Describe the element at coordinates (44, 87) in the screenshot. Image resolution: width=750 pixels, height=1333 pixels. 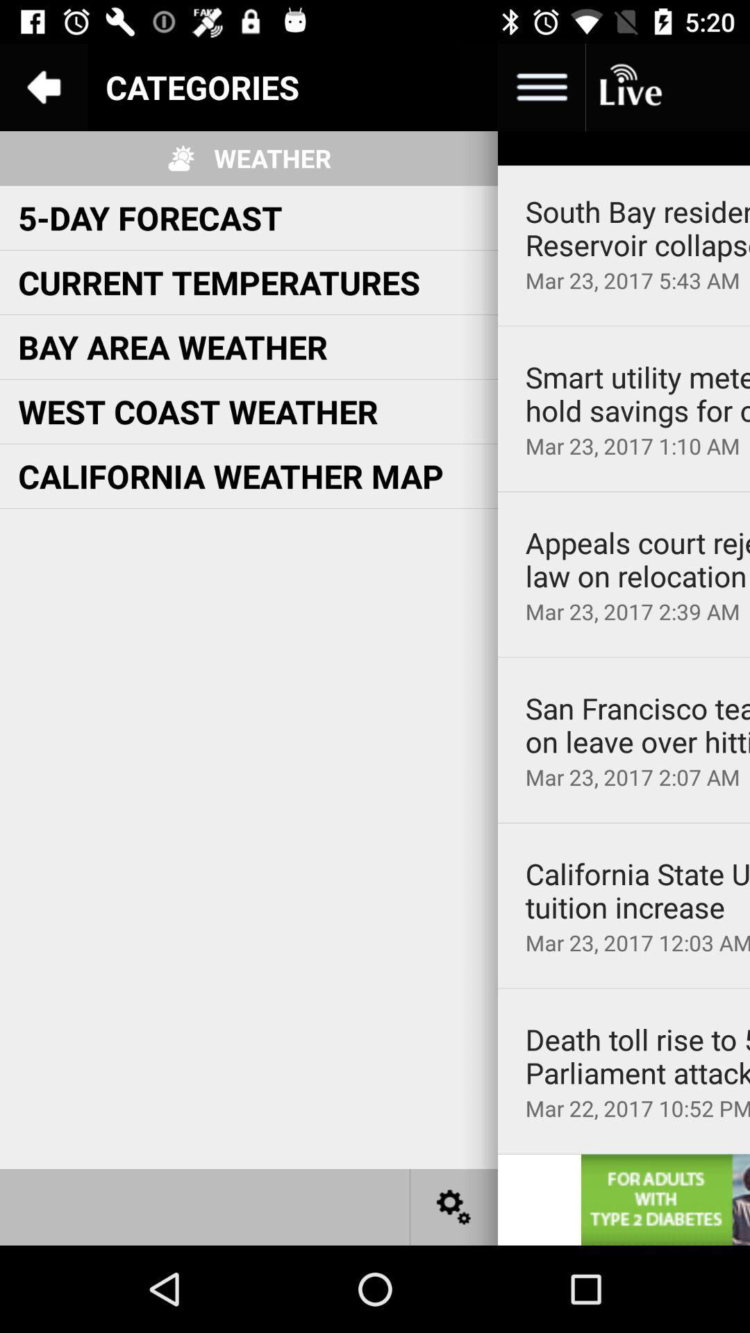
I see `go back` at that location.